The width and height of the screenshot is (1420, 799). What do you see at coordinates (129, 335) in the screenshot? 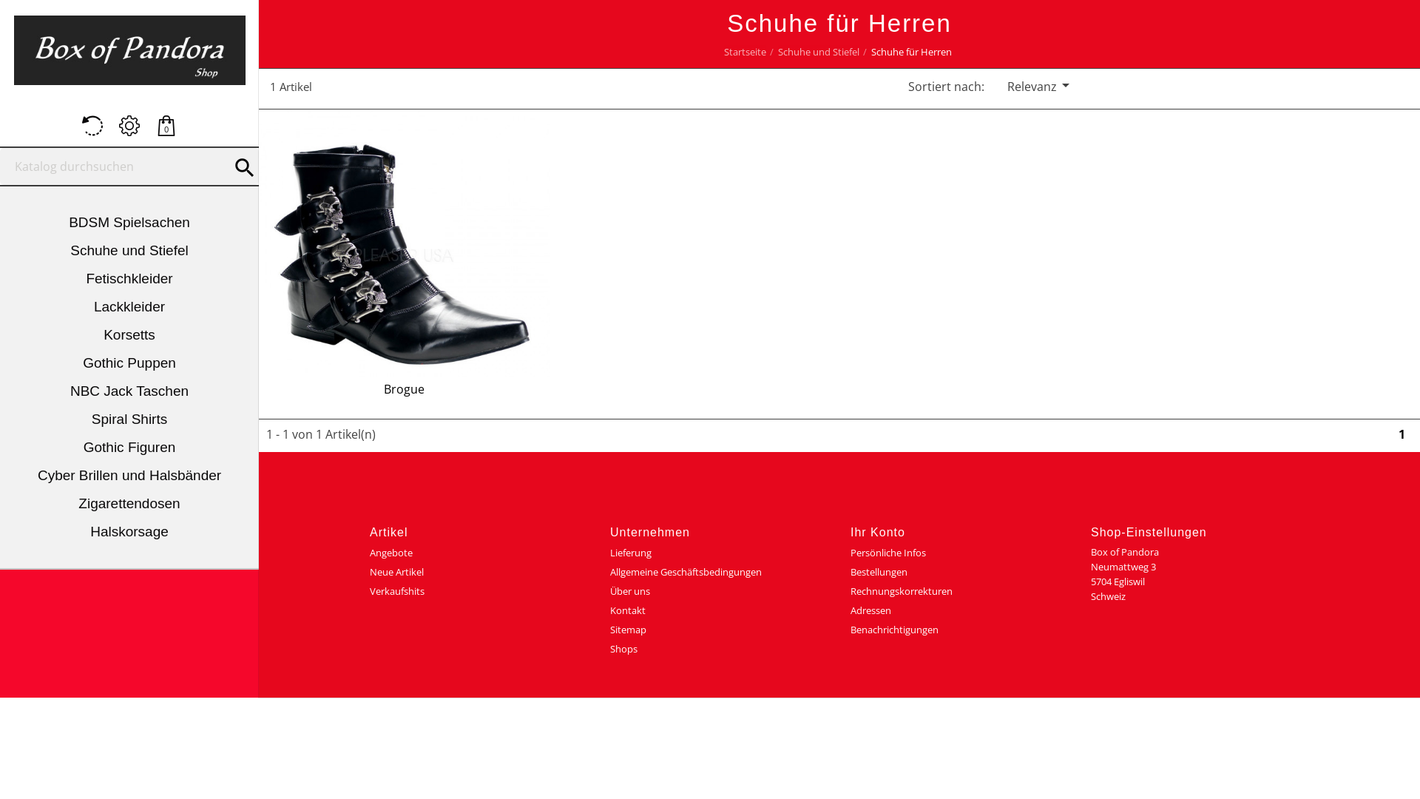
I see `Korsetts` at bounding box center [129, 335].